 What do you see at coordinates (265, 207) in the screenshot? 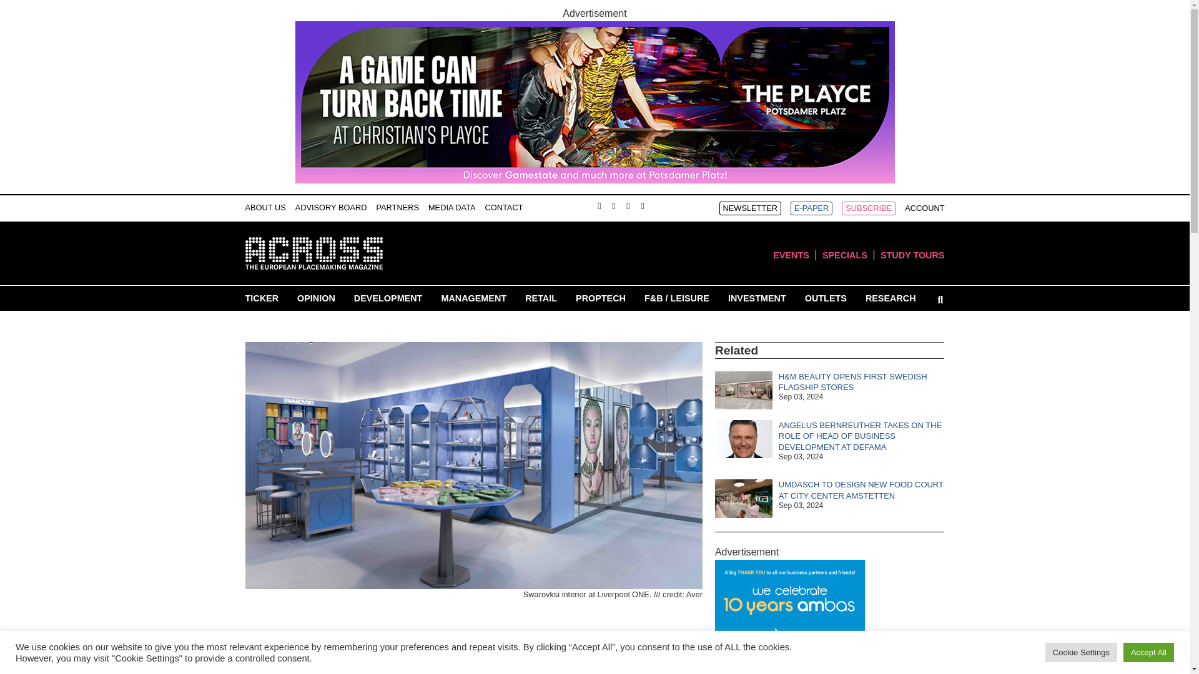
I see `ABOUT US` at bounding box center [265, 207].